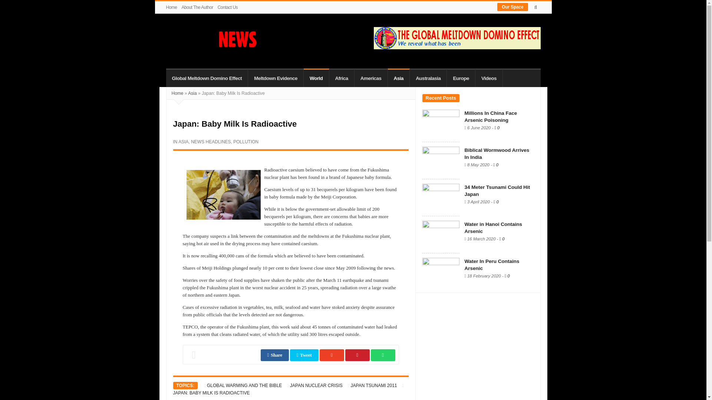 The height and width of the screenshot is (400, 712). I want to click on Home, so click(172, 7).